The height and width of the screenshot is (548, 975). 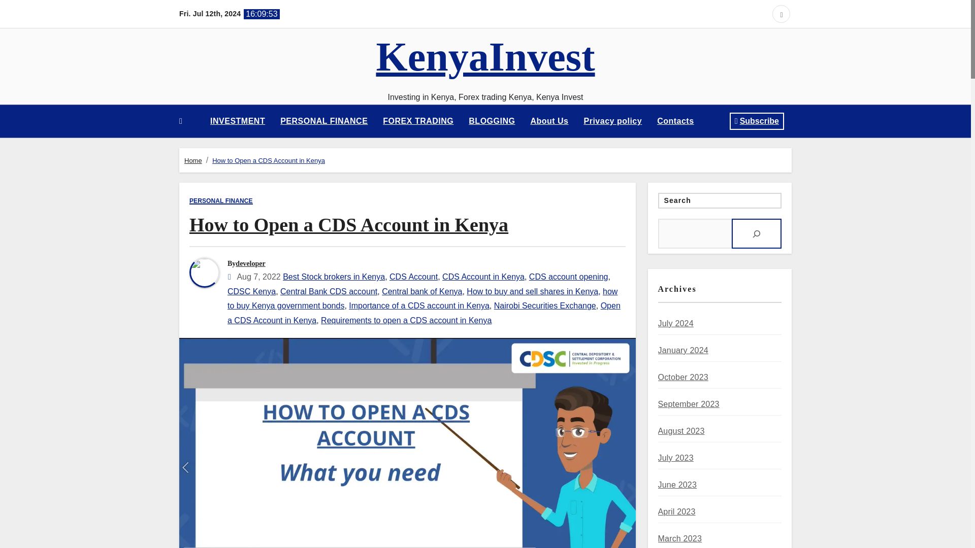 What do you see at coordinates (418, 121) in the screenshot?
I see `FOREX TRADING` at bounding box center [418, 121].